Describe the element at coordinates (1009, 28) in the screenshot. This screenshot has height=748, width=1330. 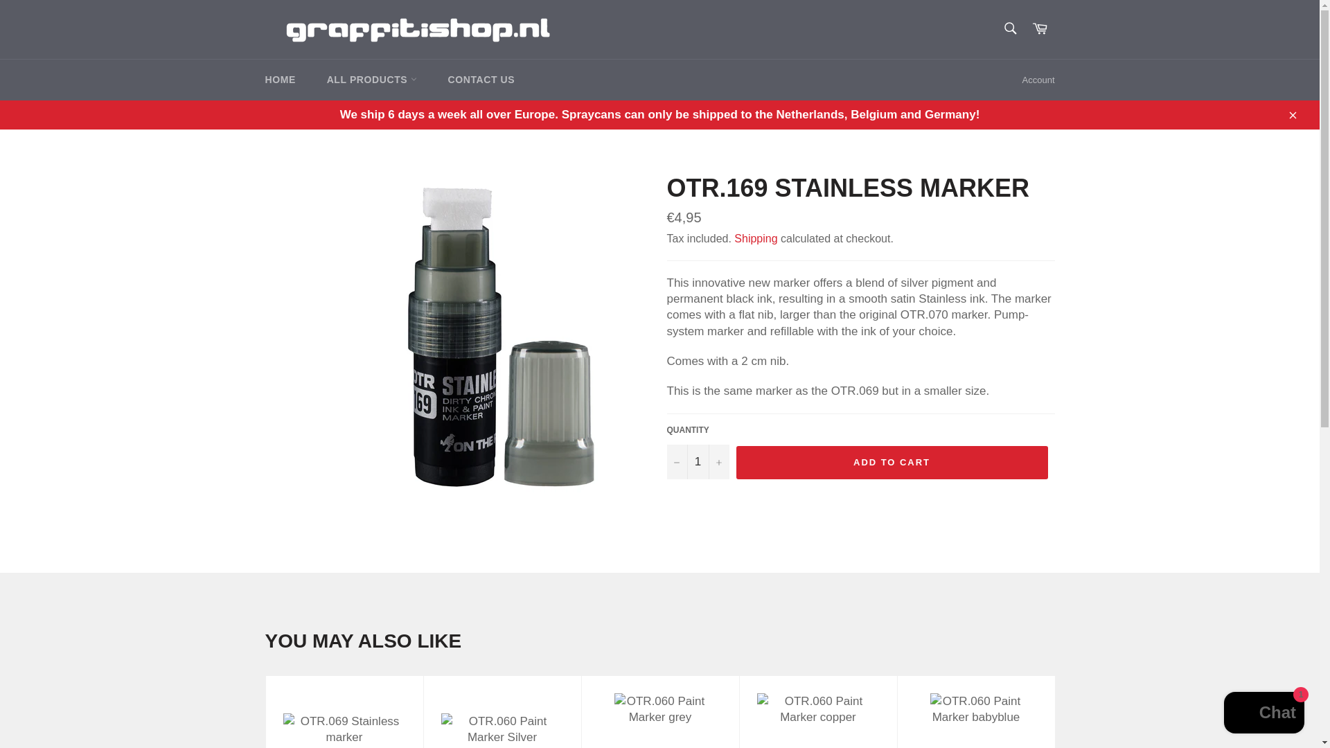
I see `Search` at that location.